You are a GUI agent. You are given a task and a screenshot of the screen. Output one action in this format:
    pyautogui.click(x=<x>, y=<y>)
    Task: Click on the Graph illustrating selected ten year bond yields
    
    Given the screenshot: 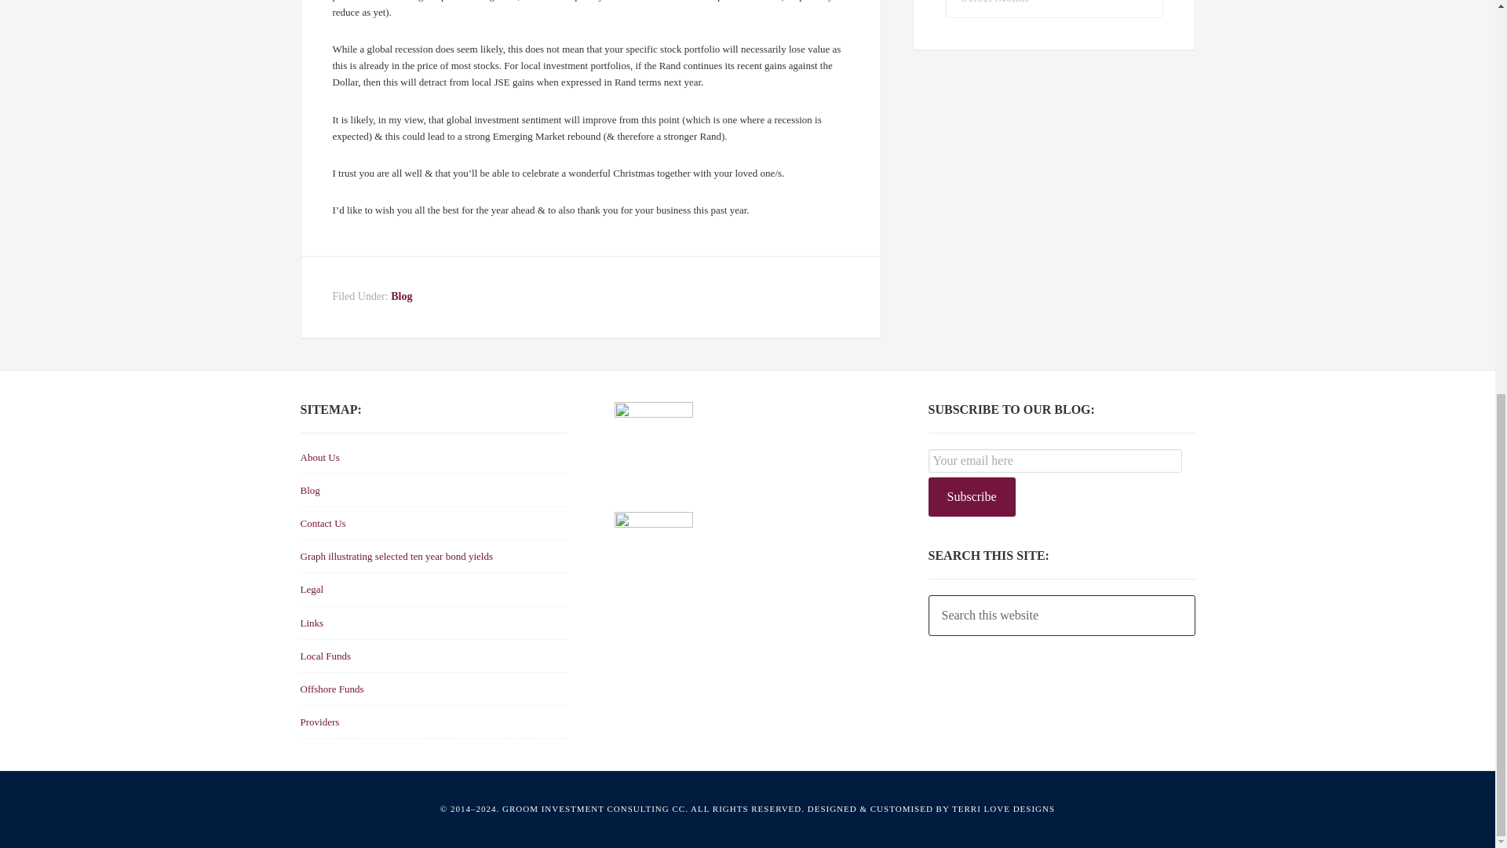 What is the action you would take?
    pyautogui.click(x=396, y=556)
    